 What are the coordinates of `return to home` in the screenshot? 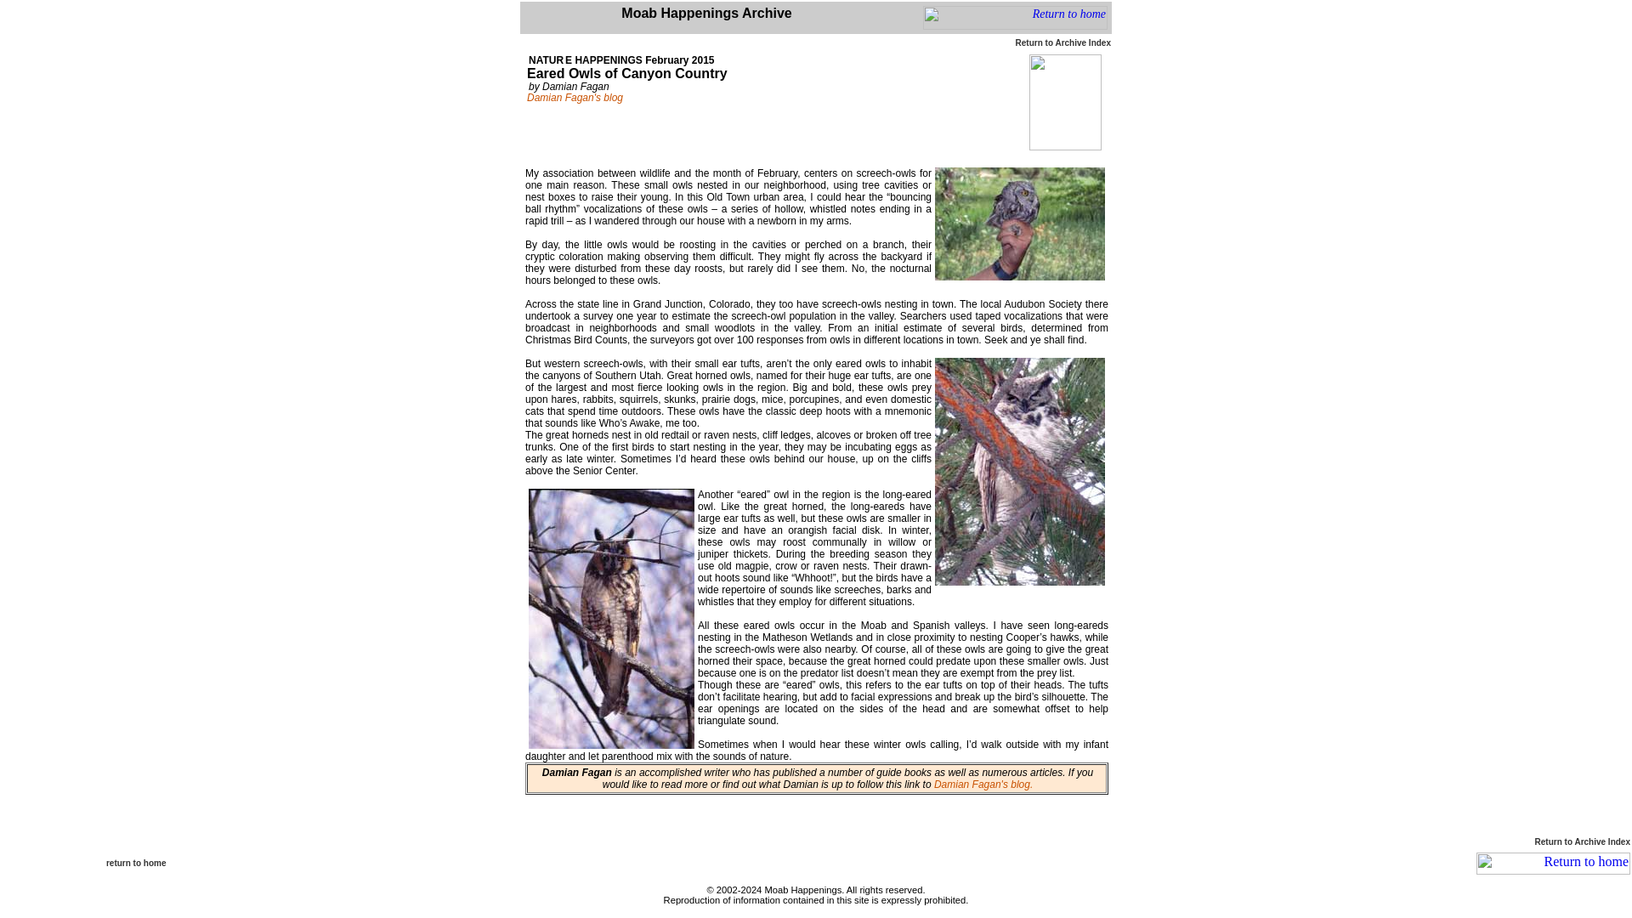 It's located at (136, 862).